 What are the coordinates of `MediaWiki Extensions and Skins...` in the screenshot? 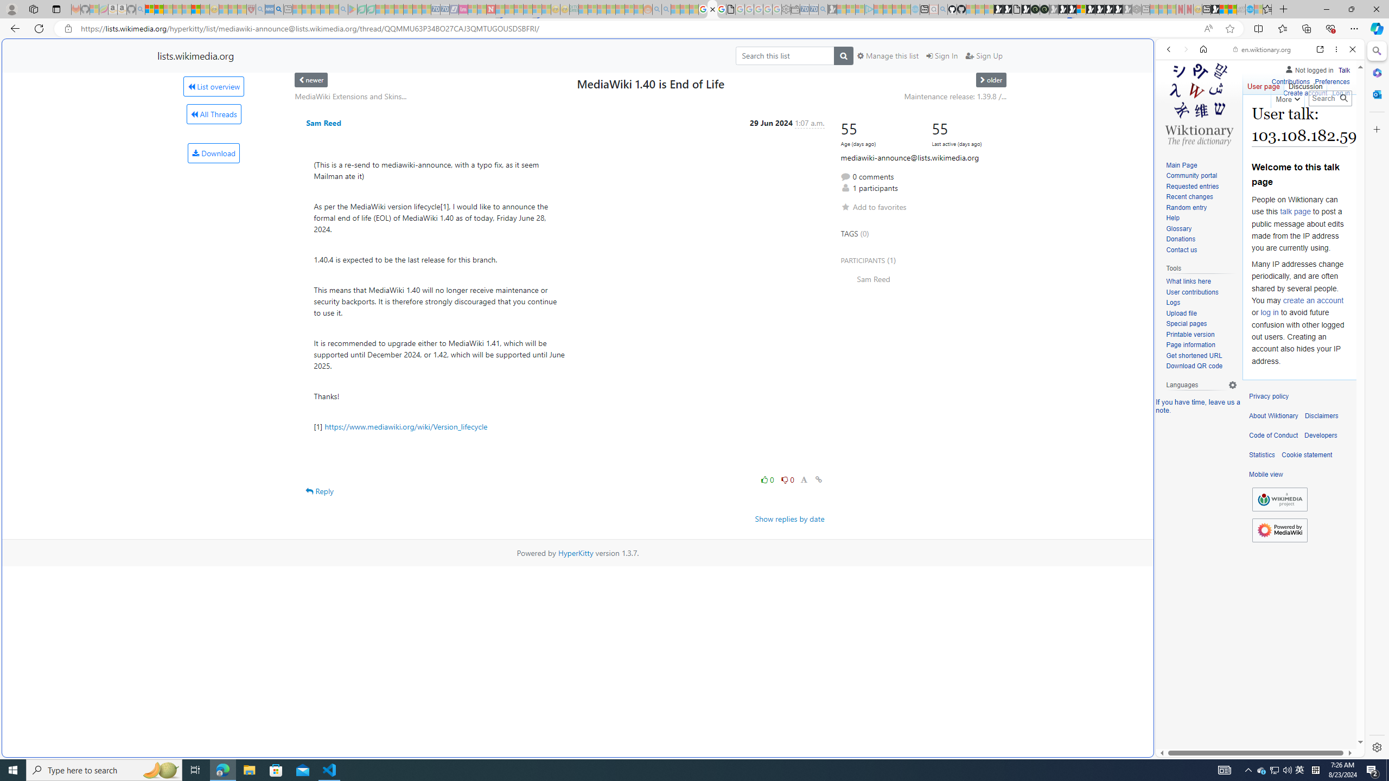 It's located at (351, 96).